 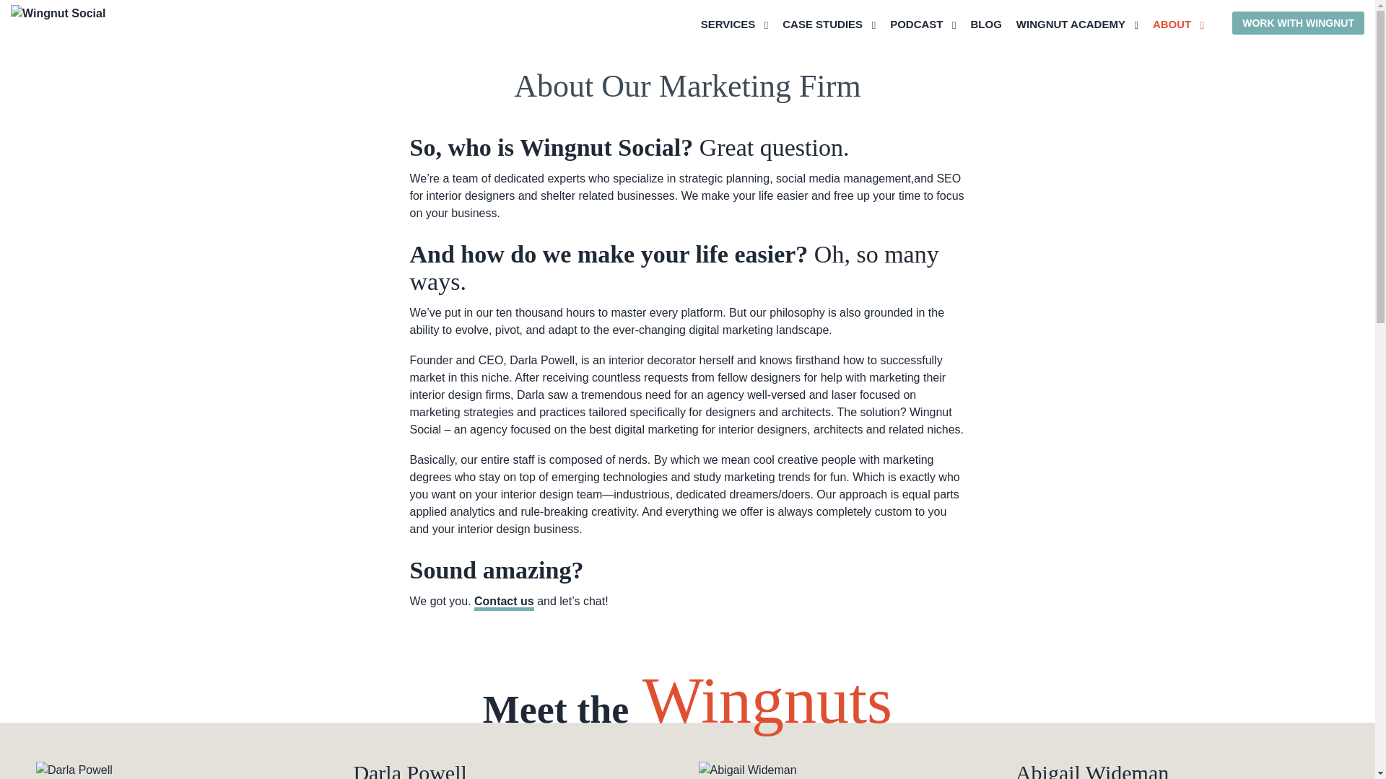 What do you see at coordinates (960, 24) in the screenshot?
I see `SERVICES` at bounding box center [960, 24].